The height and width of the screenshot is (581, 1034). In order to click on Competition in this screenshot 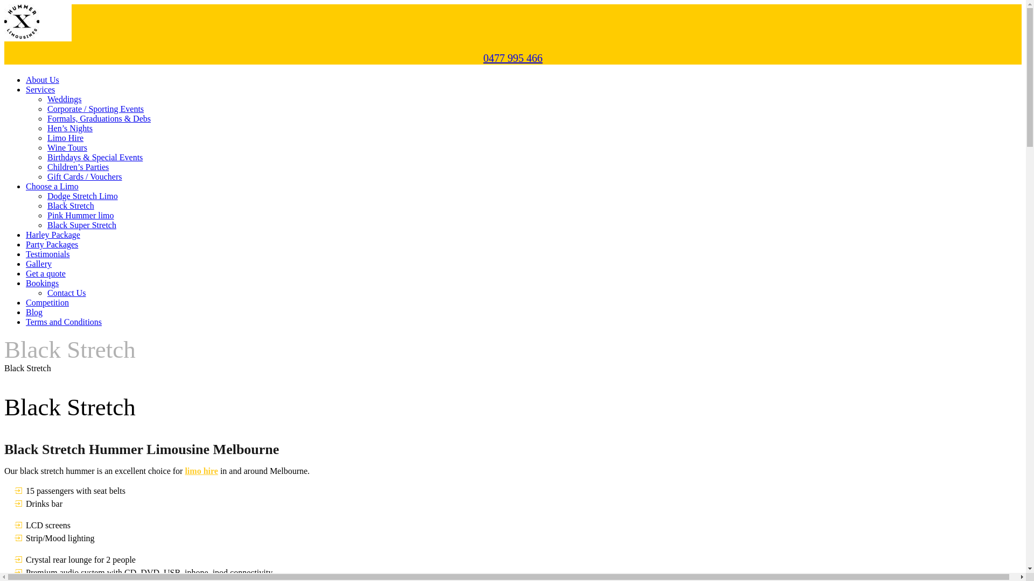, I will do `click(47, 302)`.